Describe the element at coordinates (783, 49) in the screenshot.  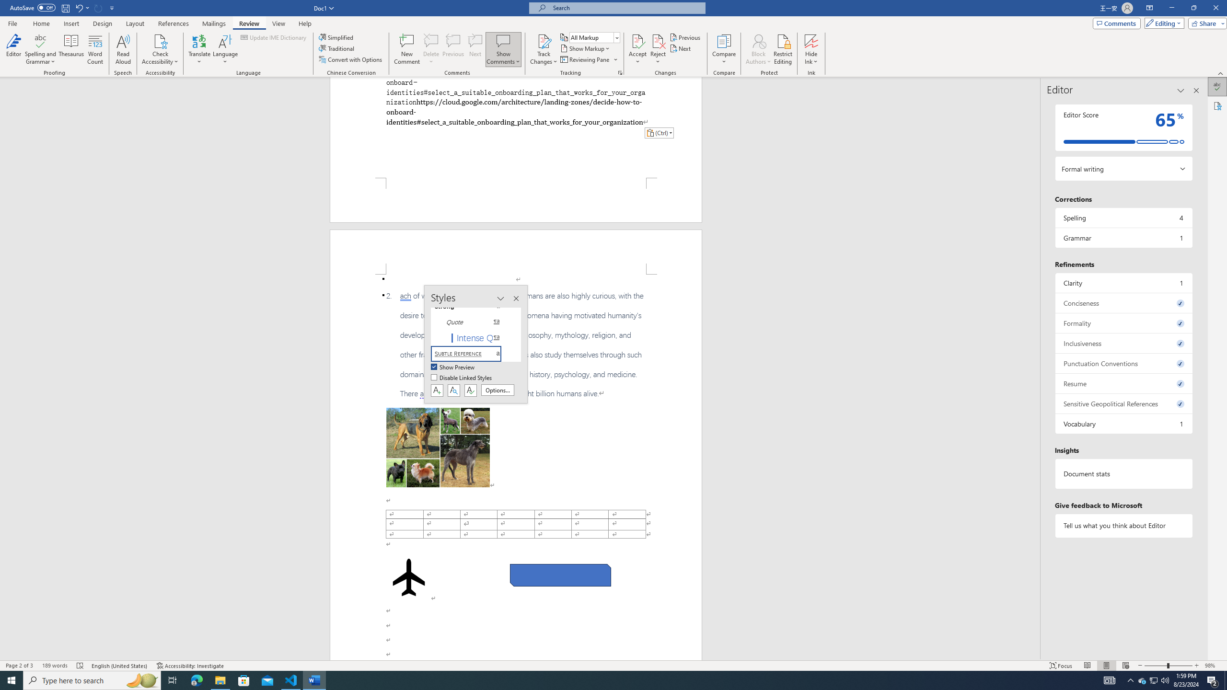
I see `Restrict Editing` at that location.